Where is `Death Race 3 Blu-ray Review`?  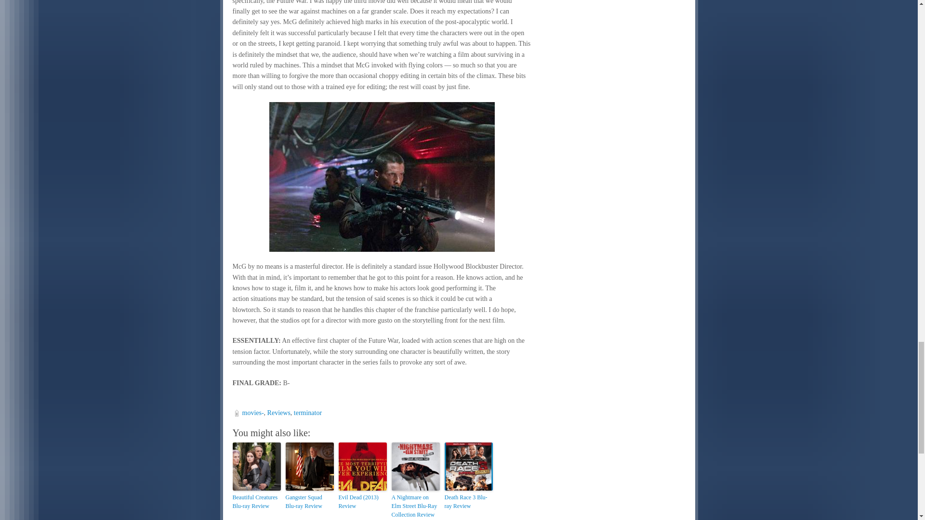 Death Race 3 Blu-ray Review is located at coordinates (468, 501).